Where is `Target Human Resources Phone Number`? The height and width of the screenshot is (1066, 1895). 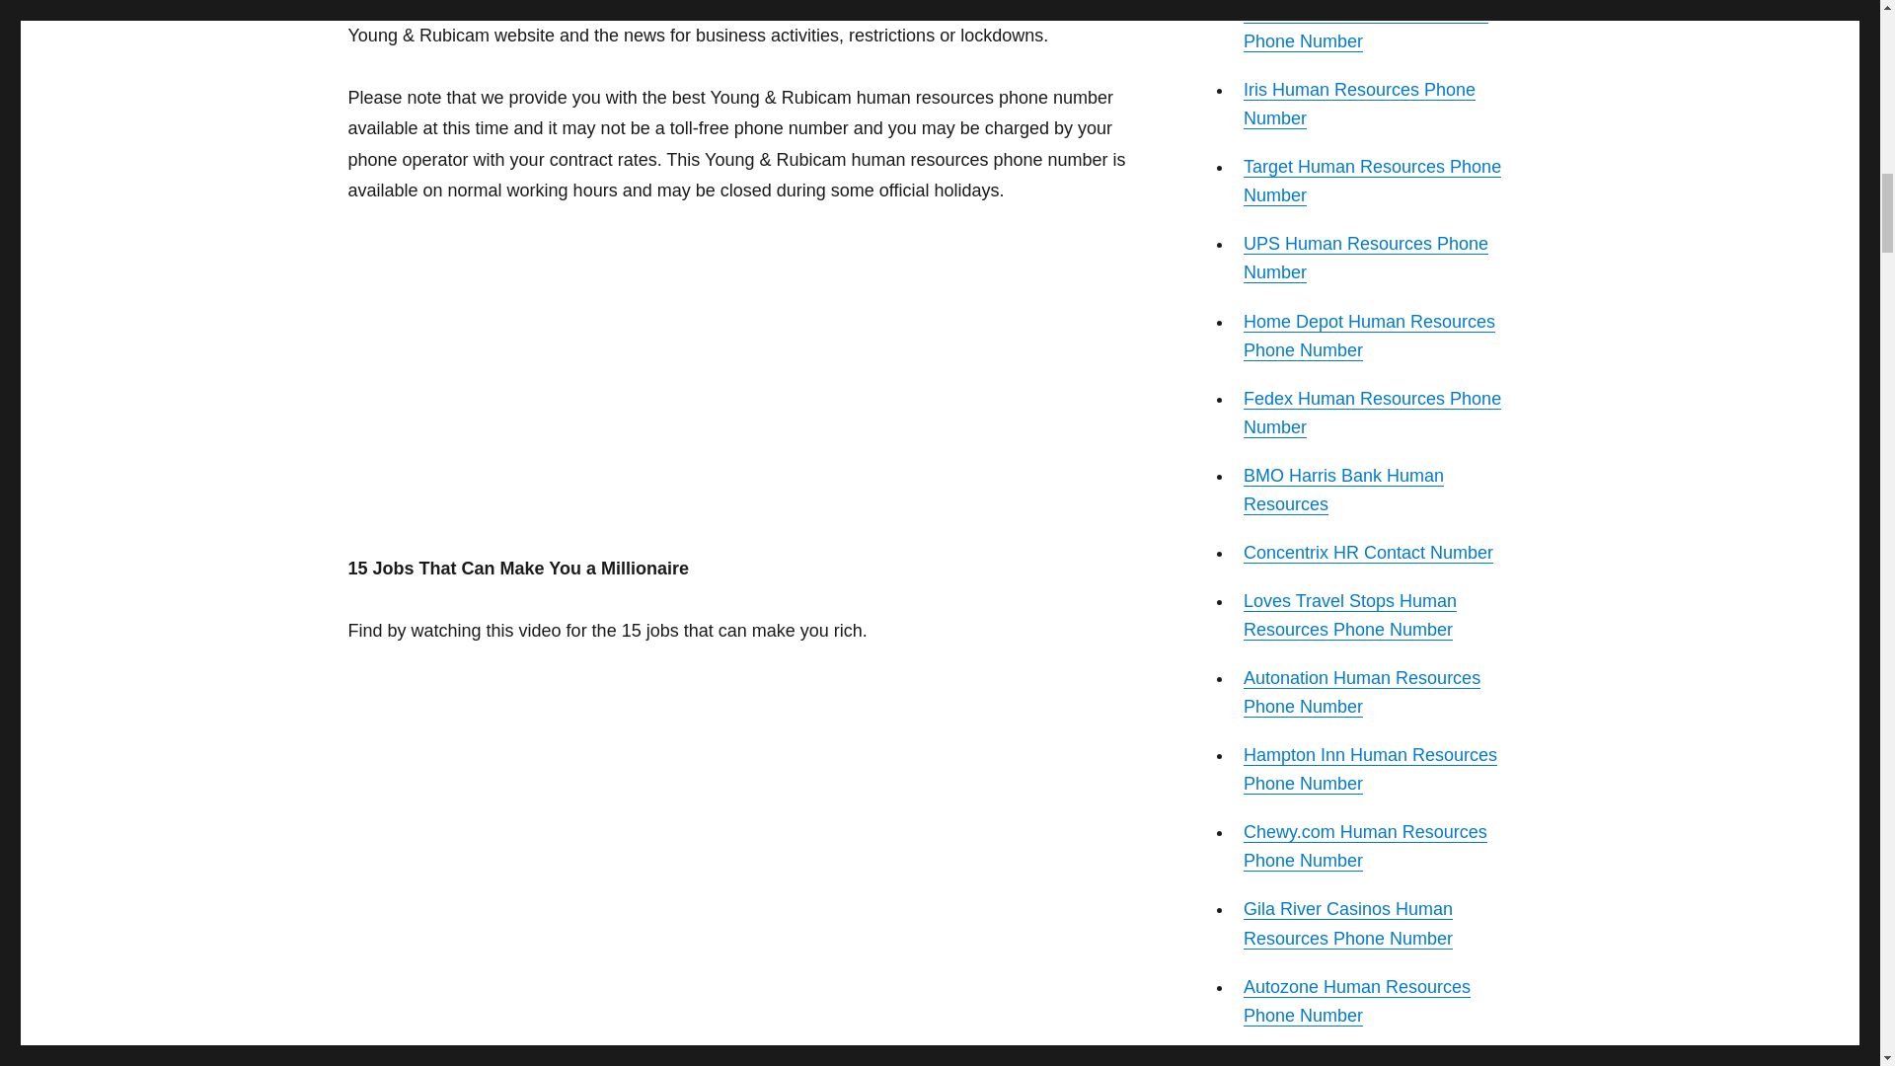
Target Human Resources Phone Number is located at coordinates (1372, 181).